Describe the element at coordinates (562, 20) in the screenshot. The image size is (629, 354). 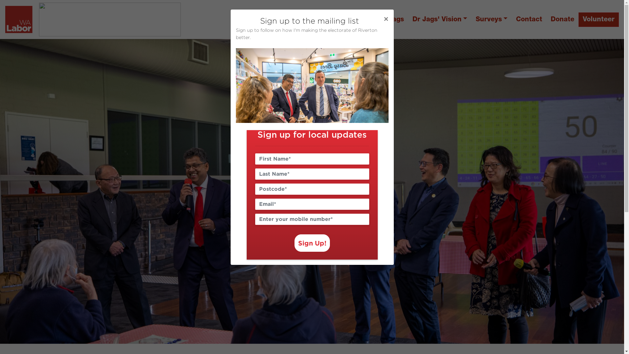
I see `Donate` at that location.